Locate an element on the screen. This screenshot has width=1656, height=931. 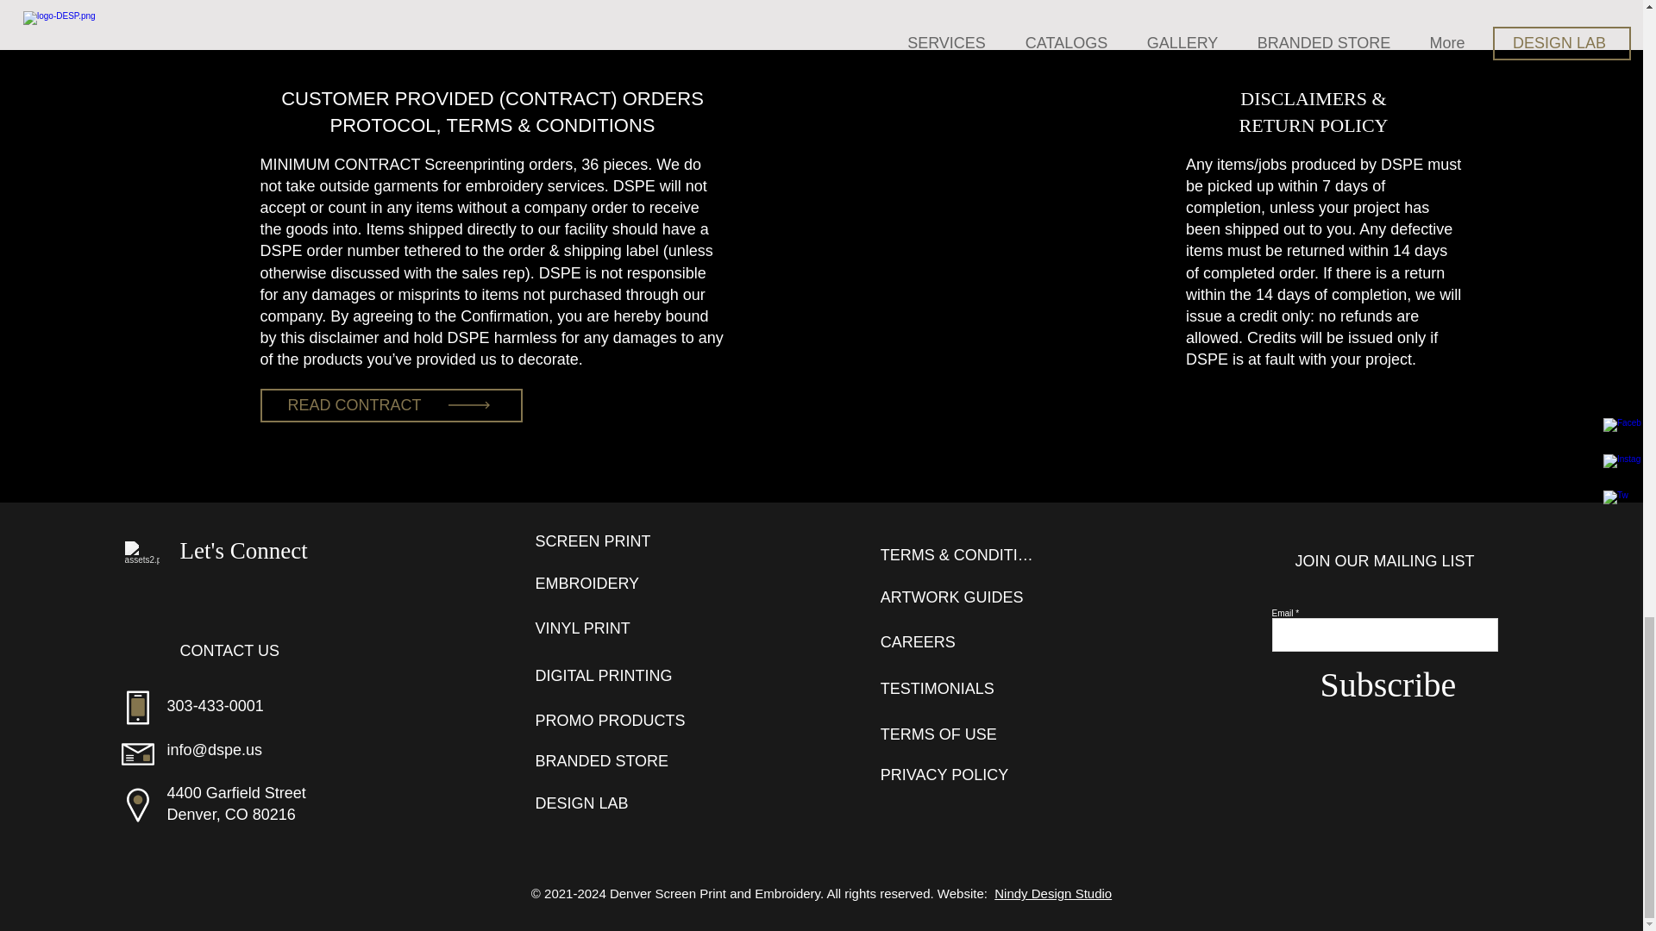
SCREEN PRINT is located at coordinates (614, 541).